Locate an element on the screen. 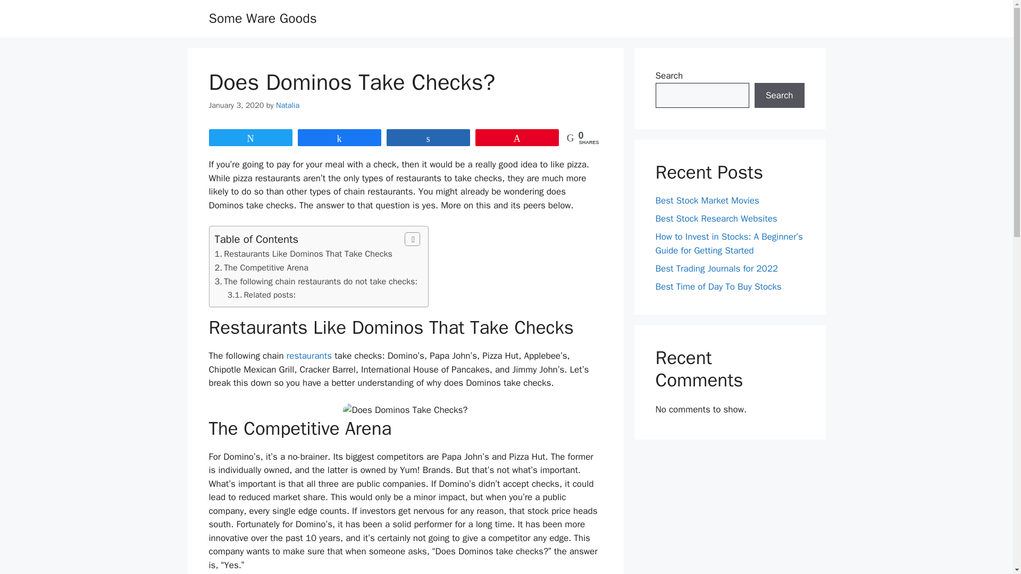  Restaurants Like Dominos That Take Checks is located at coordinates (266, 267).